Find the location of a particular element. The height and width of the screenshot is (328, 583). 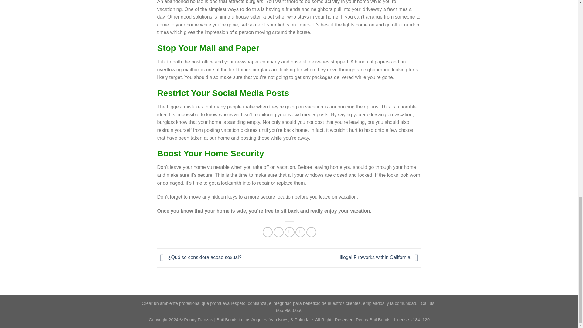

Pin on Pinterest is located at coordinates (301, 232).